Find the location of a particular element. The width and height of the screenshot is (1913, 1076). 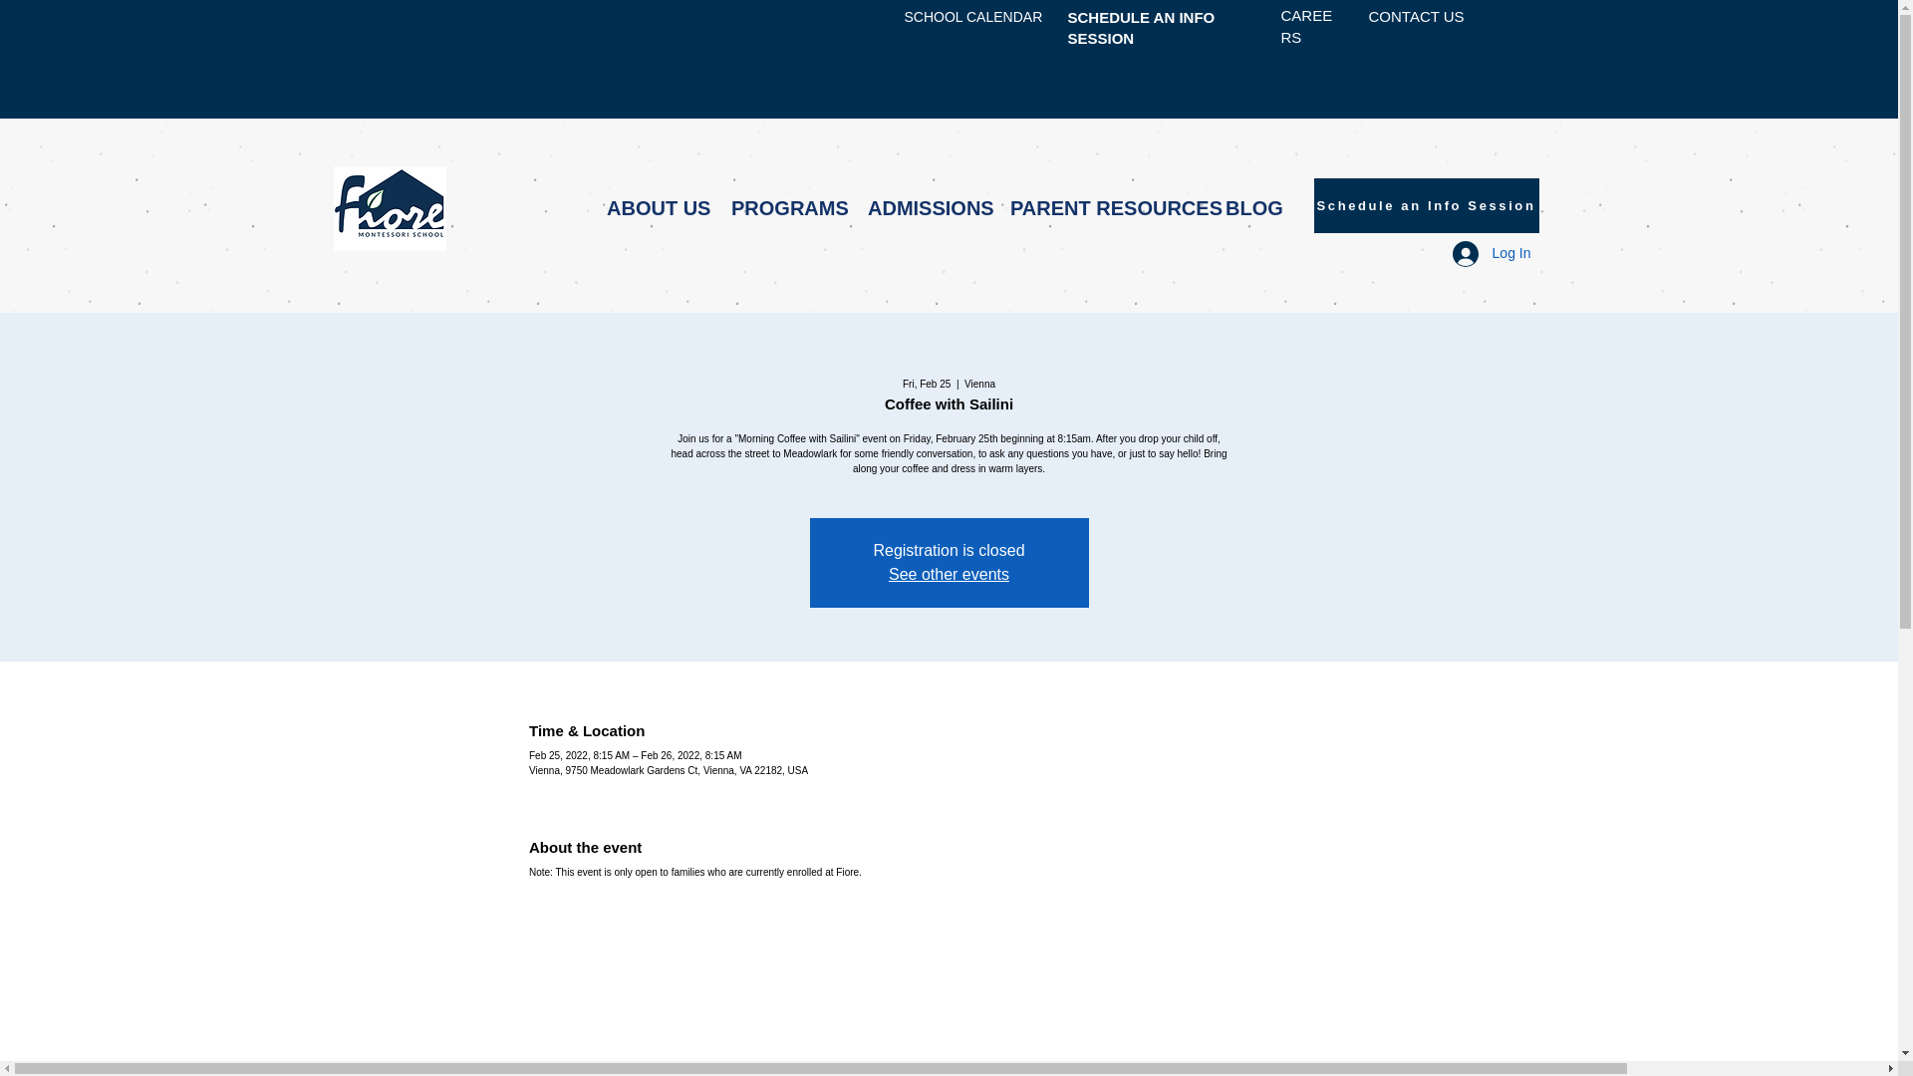

PROGRAMS is located at coordinates (784, 208).